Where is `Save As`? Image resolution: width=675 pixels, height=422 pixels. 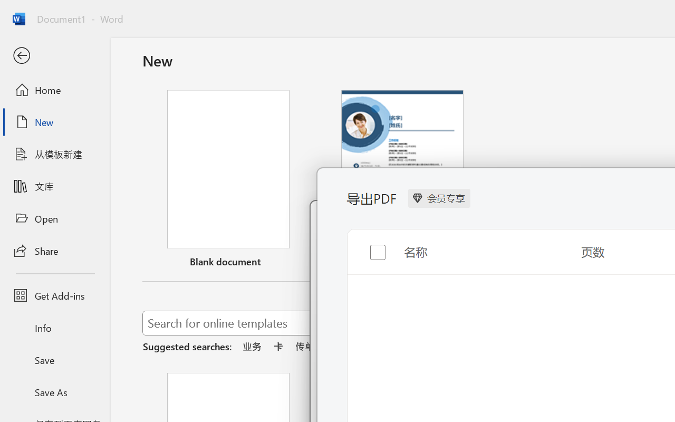 Save As is located at coordinates (55, 392).